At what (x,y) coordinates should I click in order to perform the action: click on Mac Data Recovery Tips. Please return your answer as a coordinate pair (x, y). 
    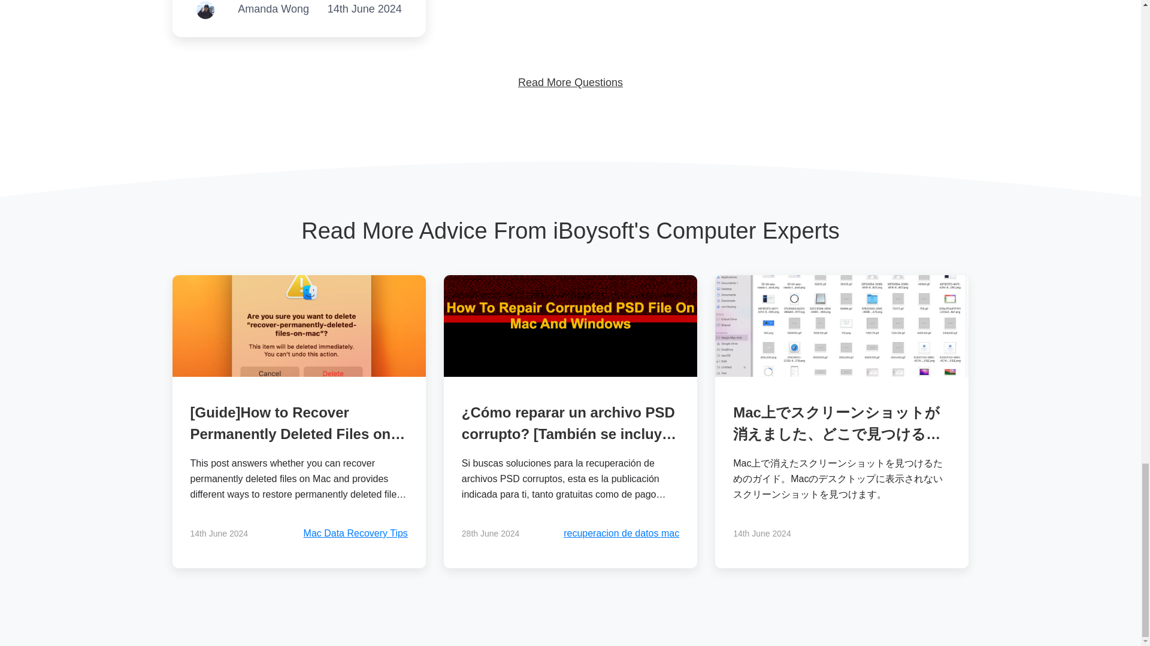
    Looking at the image, I should click on (356, 534).